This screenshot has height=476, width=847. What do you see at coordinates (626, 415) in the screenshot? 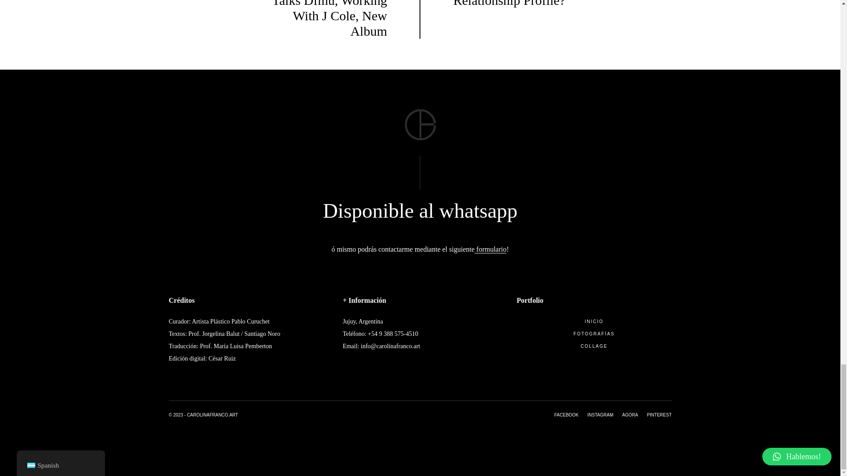
I see `AGORA` at bounding box center [626, 415].